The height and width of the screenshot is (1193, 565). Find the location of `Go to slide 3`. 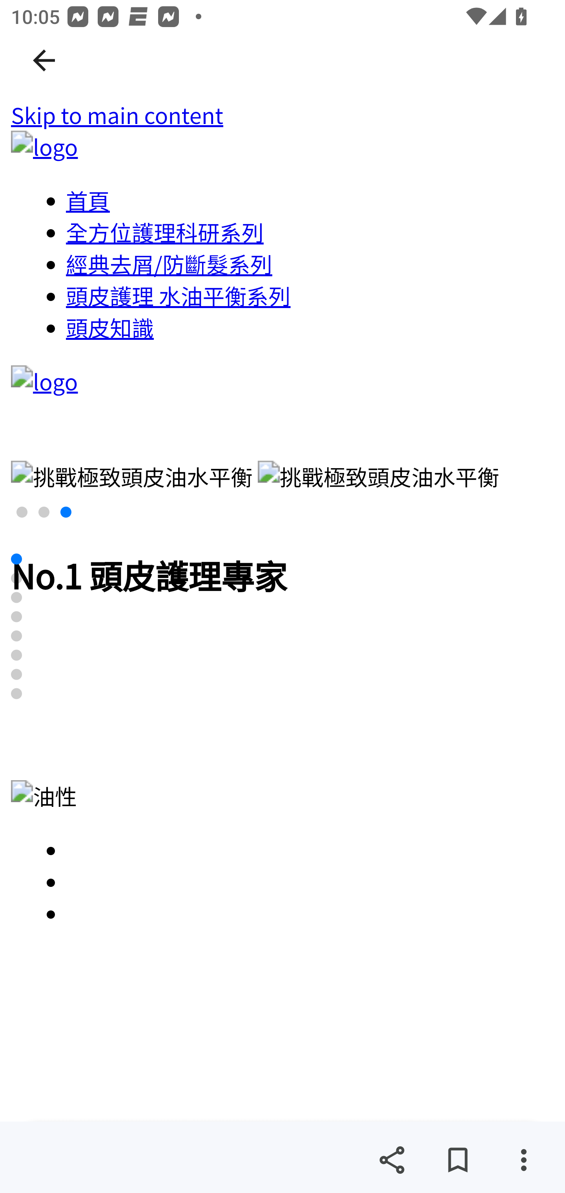

Go to slide 3 is located at coordinates (16, 597).